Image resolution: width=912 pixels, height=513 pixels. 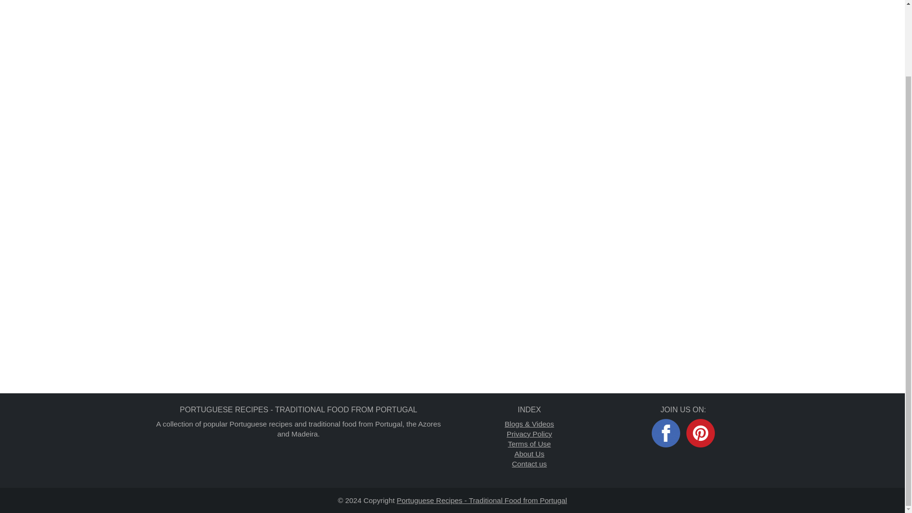 I want to click on About Us, so click(x=529, y=454).